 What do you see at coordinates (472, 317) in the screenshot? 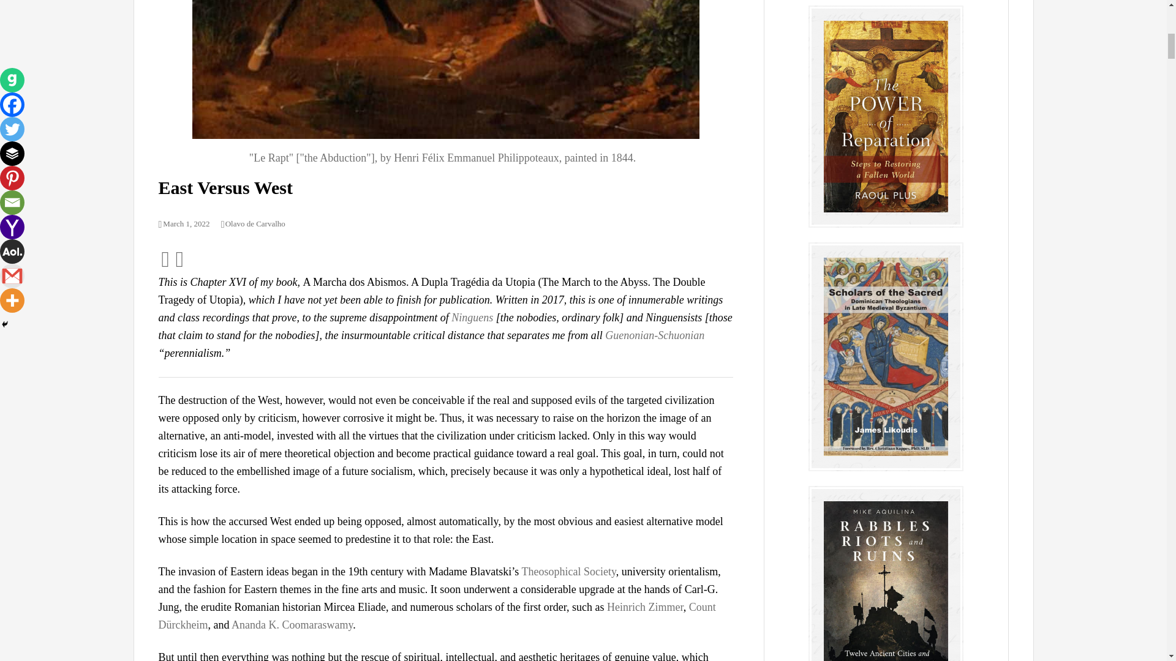
I see `Ninguens` at bounding box center [472, 317].